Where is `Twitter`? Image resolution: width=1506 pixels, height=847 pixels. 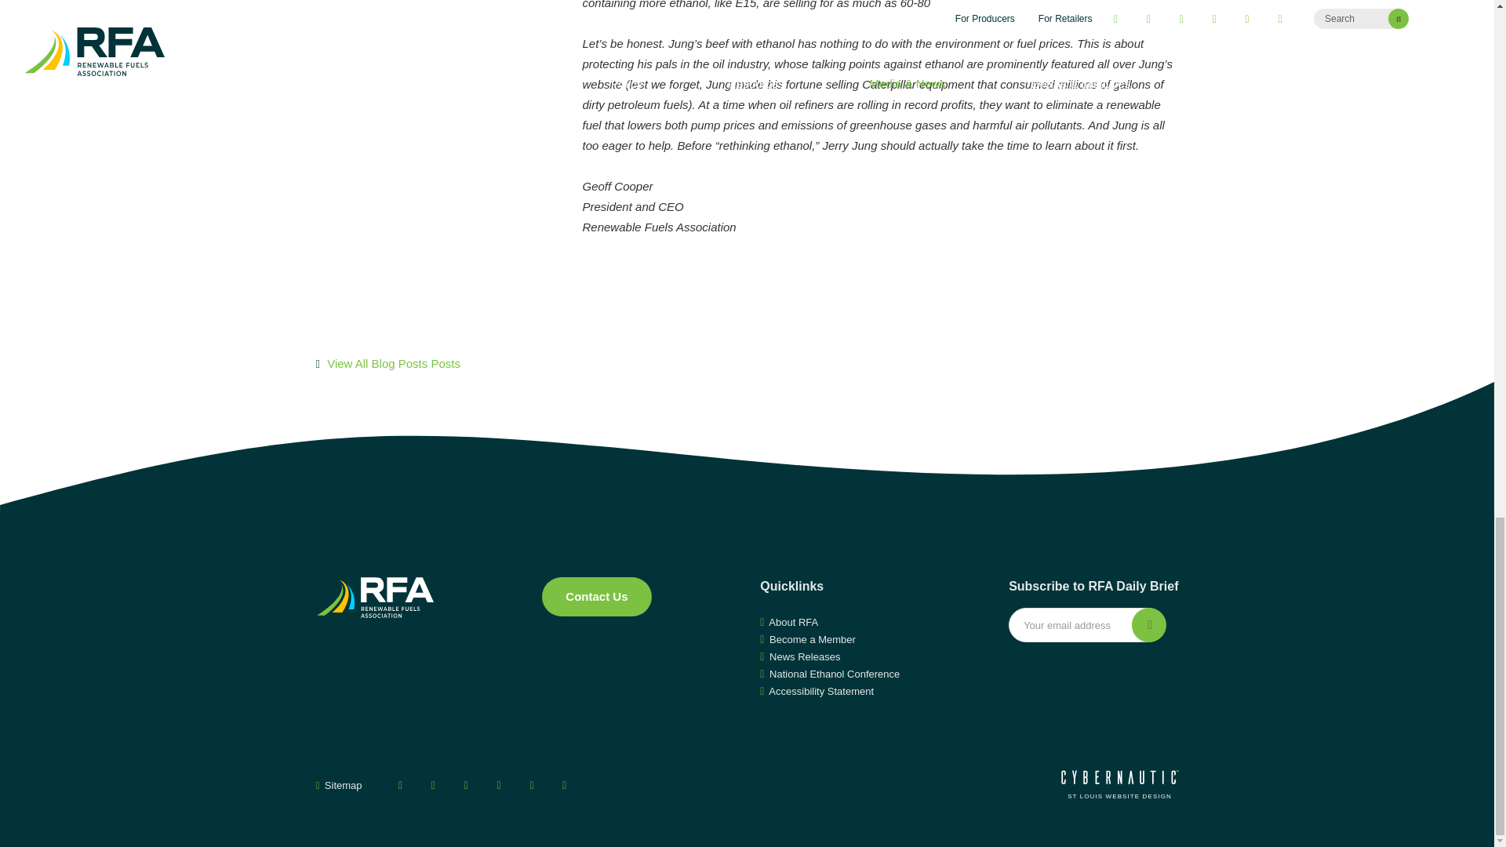 Twitter is located at coordinates (433, 785).